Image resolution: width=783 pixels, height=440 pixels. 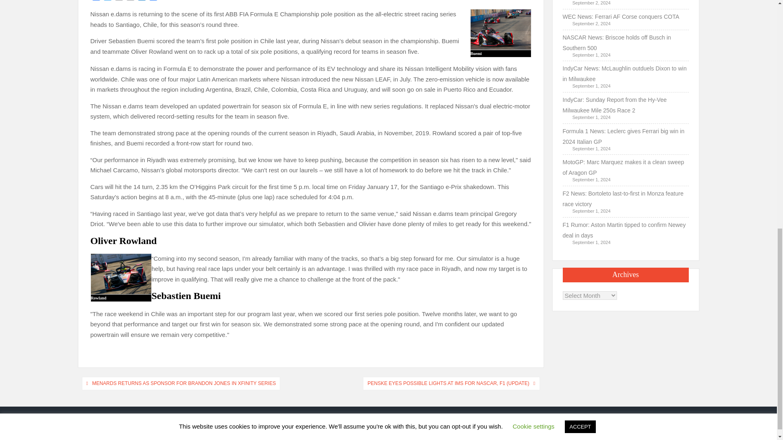 What do you see at coordinates (130, 1) in the screenshot?
I see `Copy Link` at bounding box center [130, 1].